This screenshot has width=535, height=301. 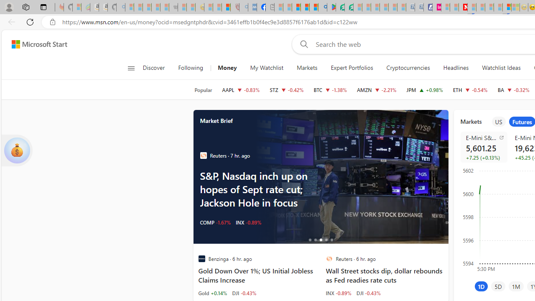 What do you see at coordinates (425, 89) in the screenshot?
I see `JPM JPMORGAN CHASE & CO. increase 216.71 +2.11 +0.98%` at bounding box center [425, 89].